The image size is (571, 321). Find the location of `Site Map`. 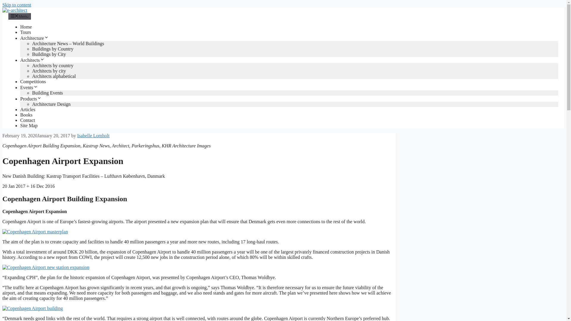

Site Map is located at coordinates (29, 125).